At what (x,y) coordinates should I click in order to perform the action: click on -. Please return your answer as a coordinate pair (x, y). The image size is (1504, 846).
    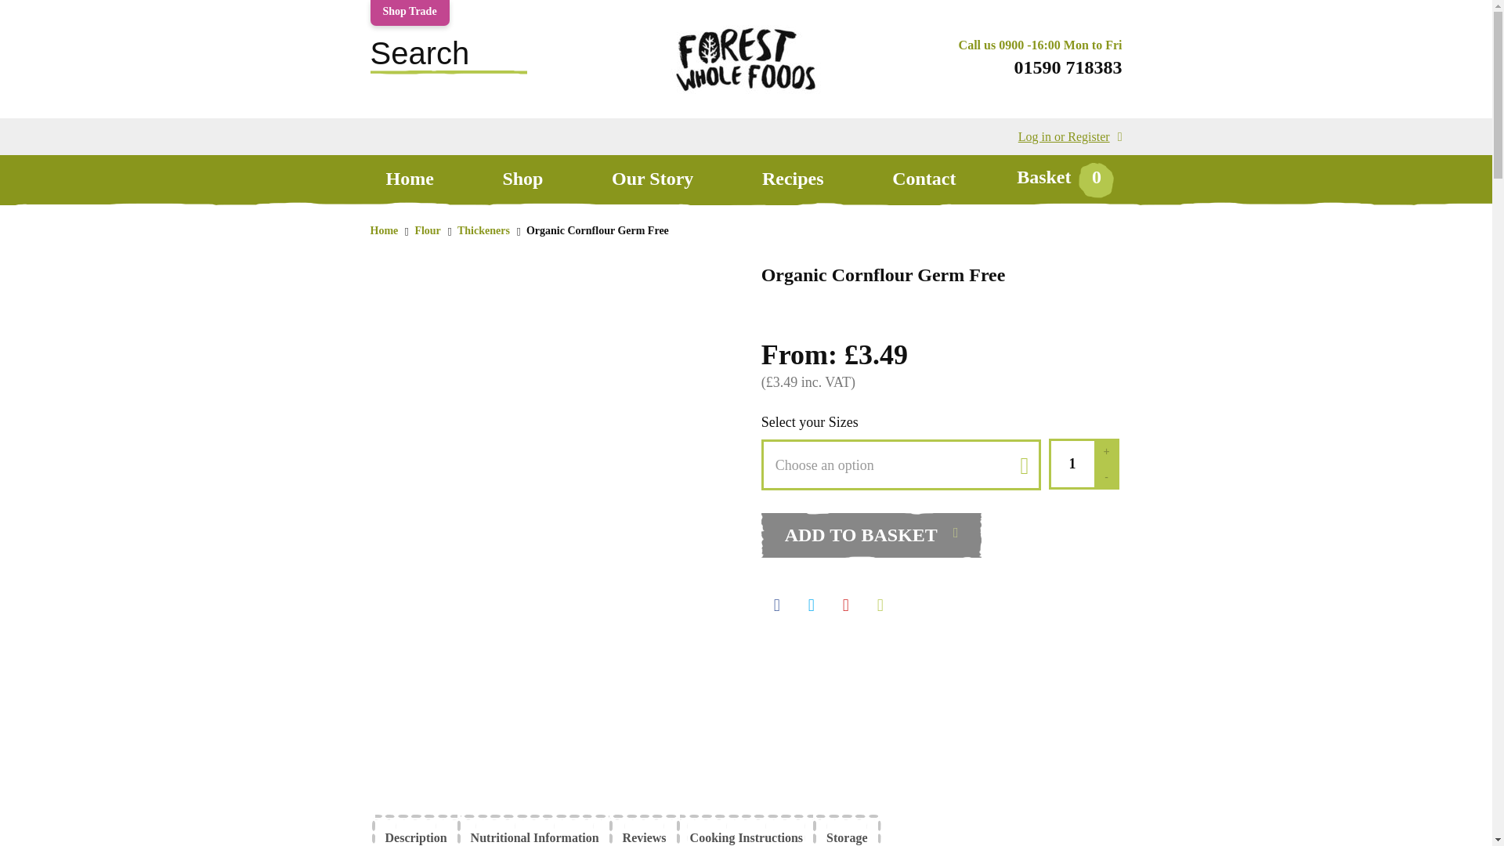
    Looking at the image, I should click on (1106, 476).